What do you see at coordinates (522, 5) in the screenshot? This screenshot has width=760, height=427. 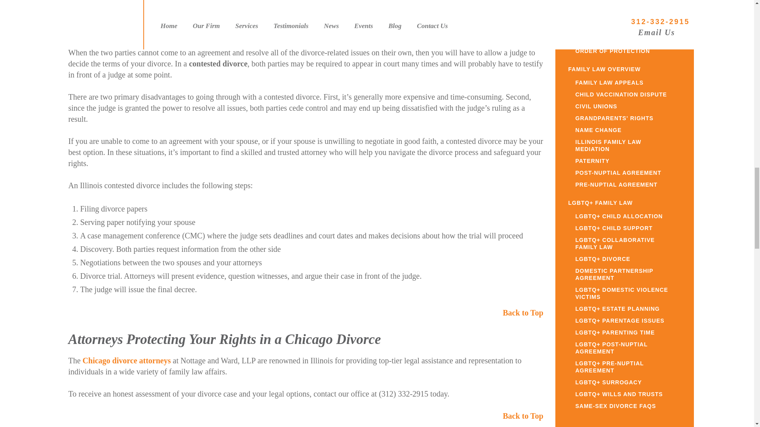 I see `Back to Top` at bounding box center [522, 5].